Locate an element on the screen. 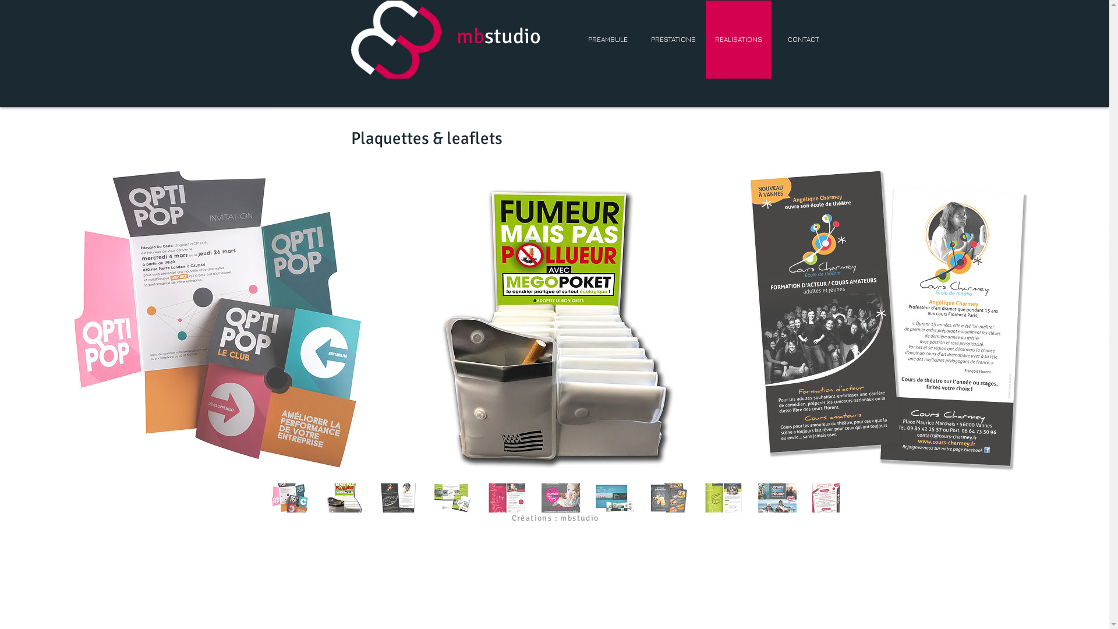 The height and width of the screenshot is (629, 1118). MB_seul2.png is located at coordinates (395, 40).